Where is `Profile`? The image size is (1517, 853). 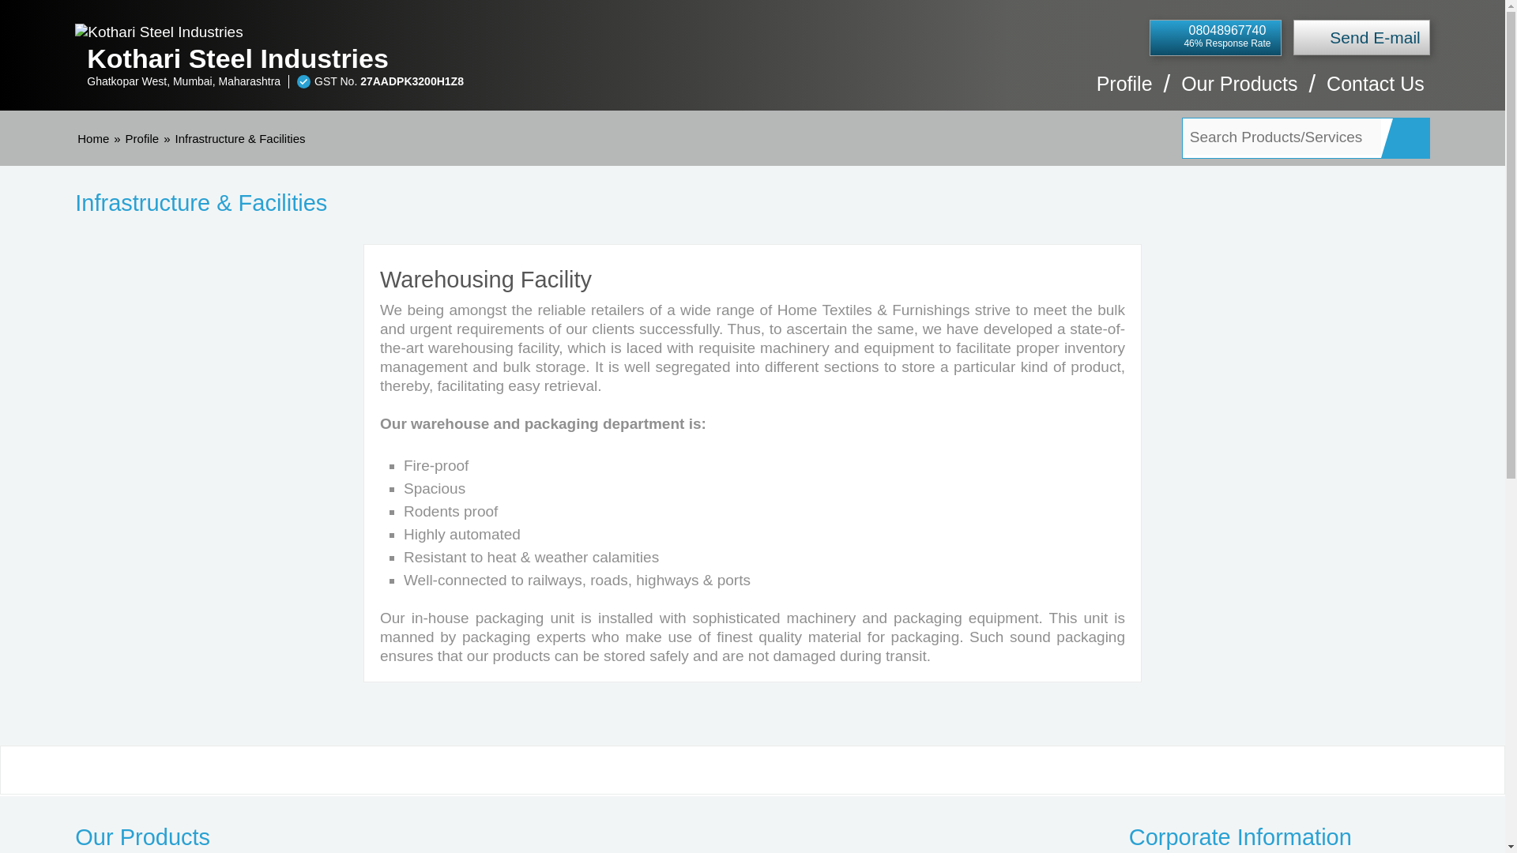 Profile is located at coordinates (1125, 92).